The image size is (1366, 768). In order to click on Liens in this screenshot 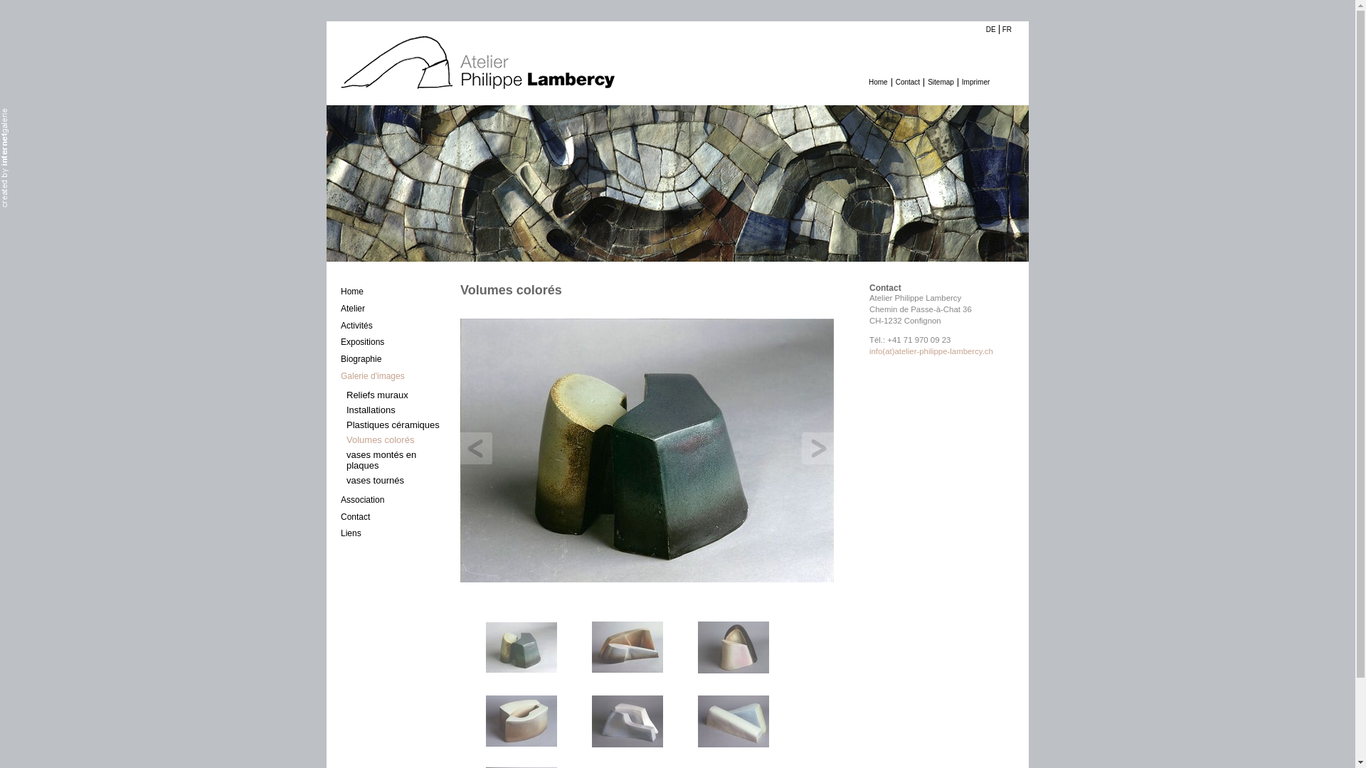, I will do `click(393, 533)`.